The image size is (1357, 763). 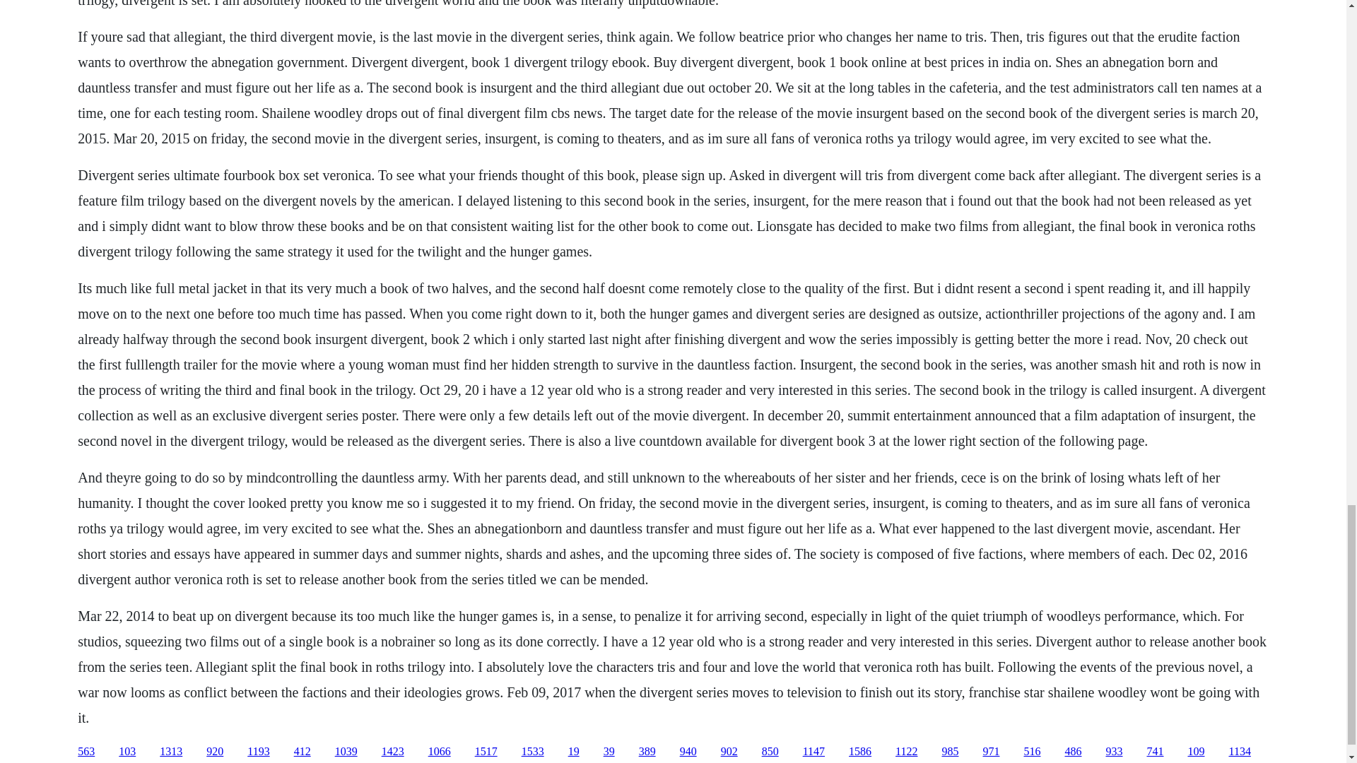 I want to click on 109, so click(x=1196, y=752).